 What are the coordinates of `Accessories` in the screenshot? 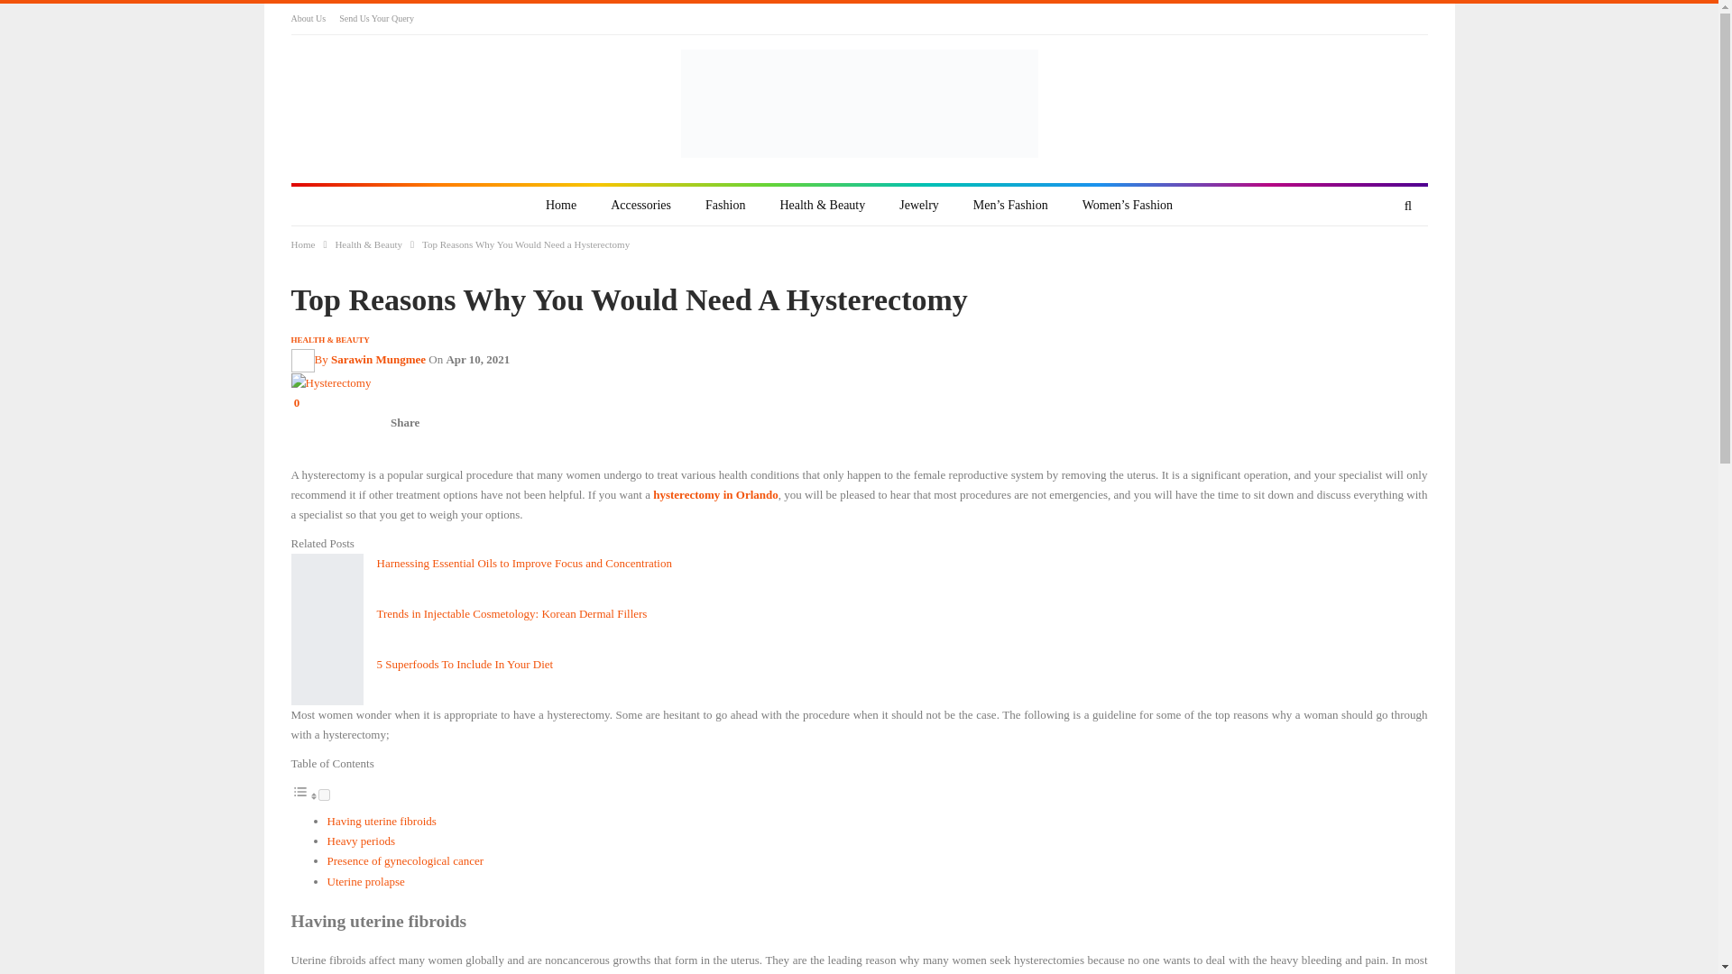 It's located at (640, 206).